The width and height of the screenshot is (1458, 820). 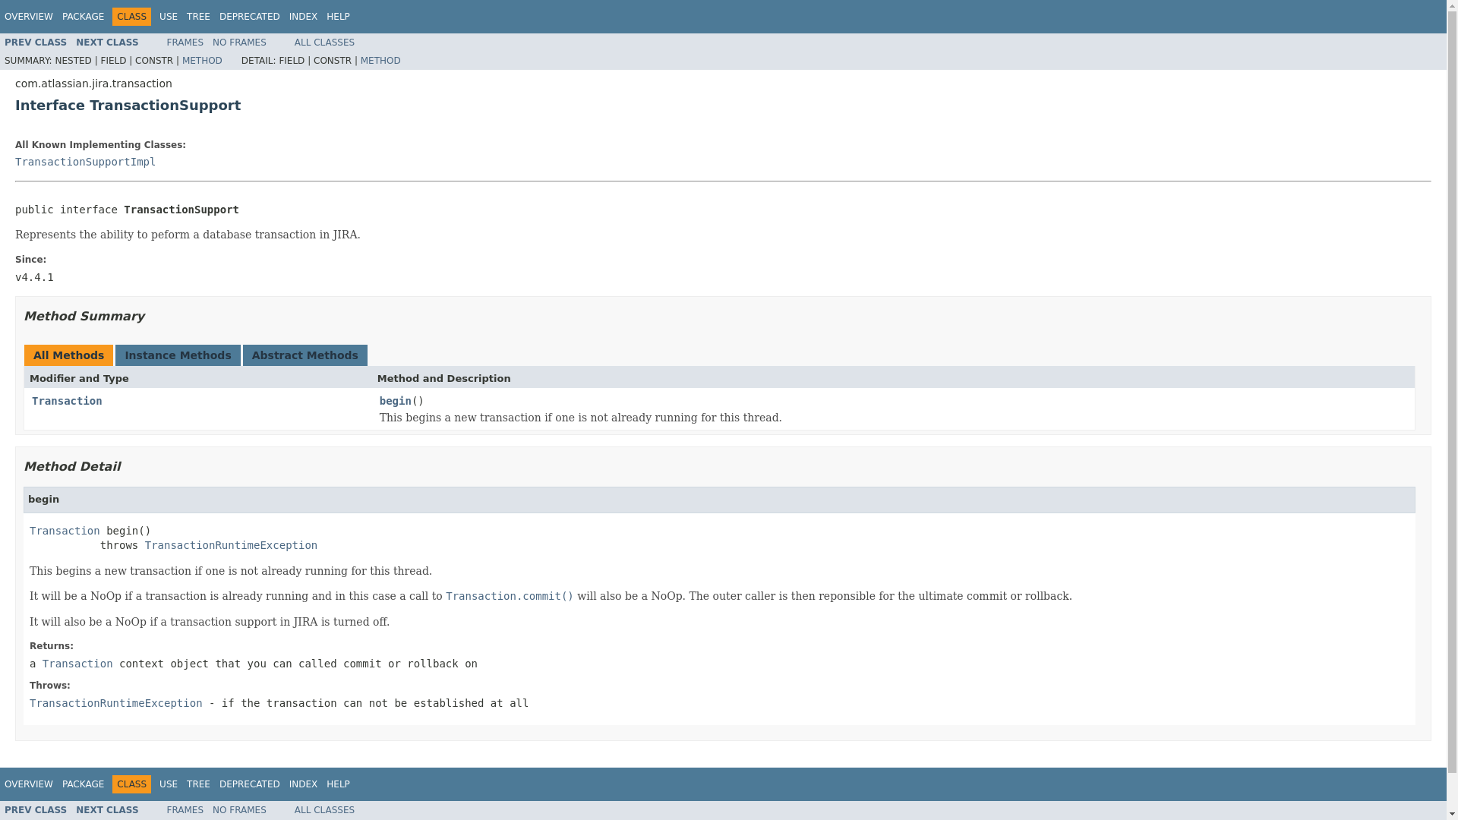 What do you see at coordinates (197, 784) in the screenshot?
I see `TREE` at bounding box center [197, 784].